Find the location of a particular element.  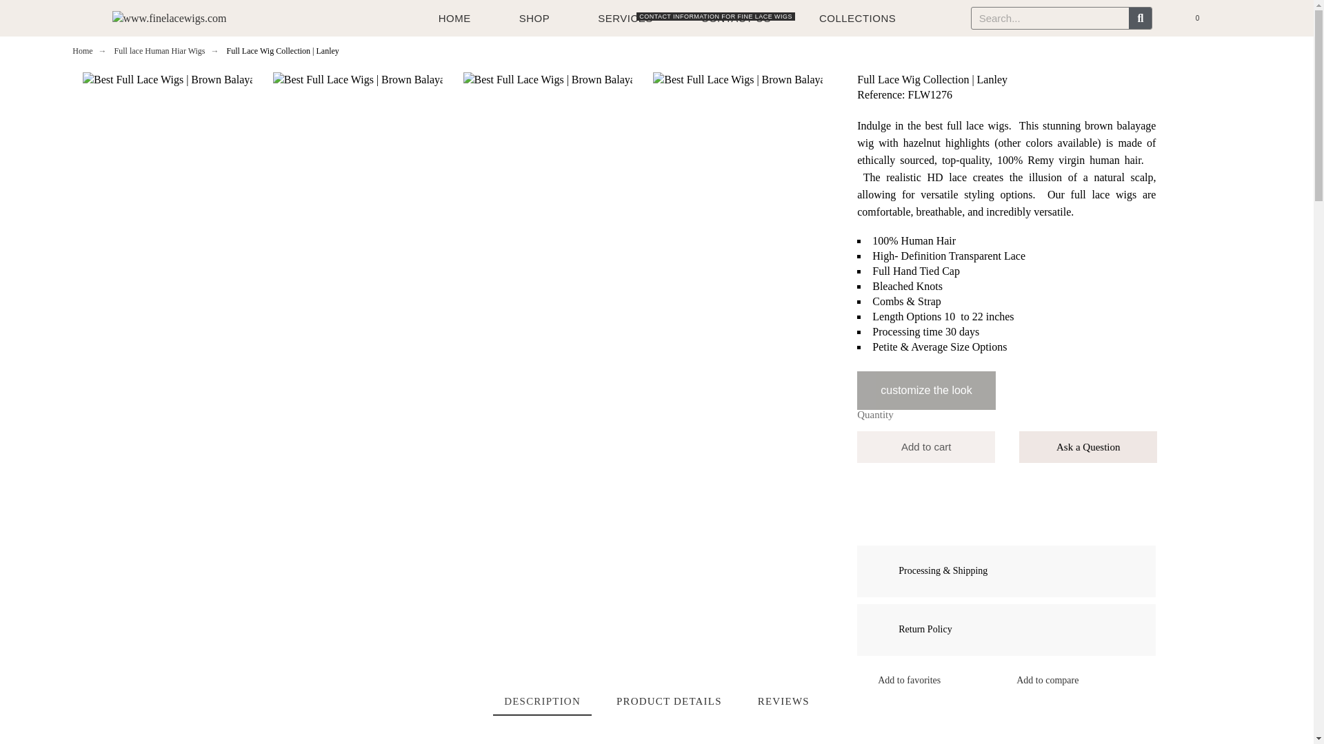

HOME is located at coordinates (535, 18).